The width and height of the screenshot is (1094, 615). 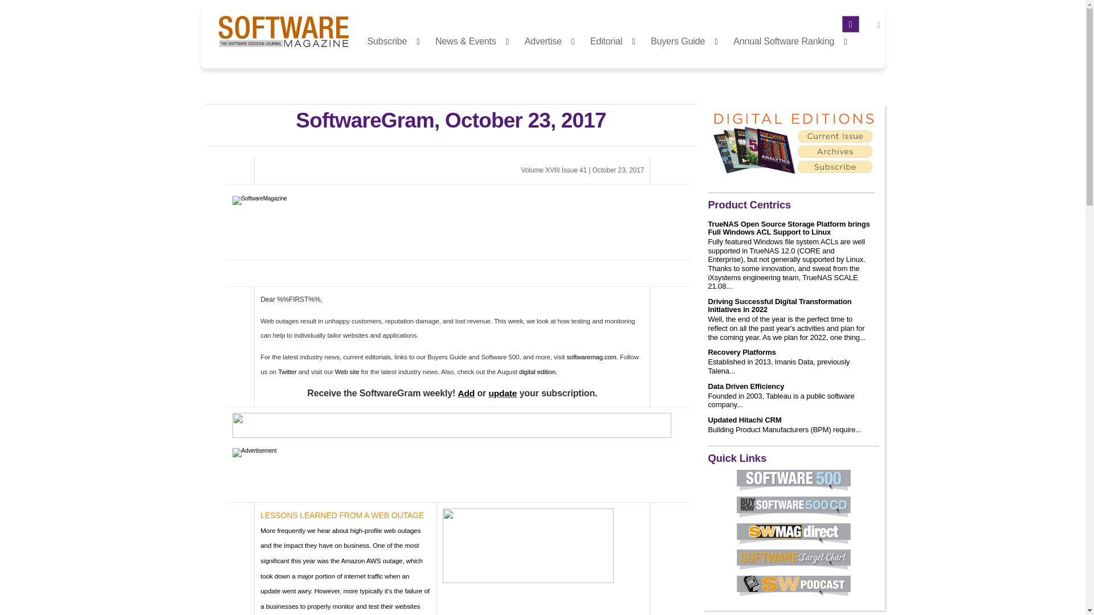 What do you see at coordinates (466, 393) in the screenshot?
I see `Add` at bounding box center [466, 393].